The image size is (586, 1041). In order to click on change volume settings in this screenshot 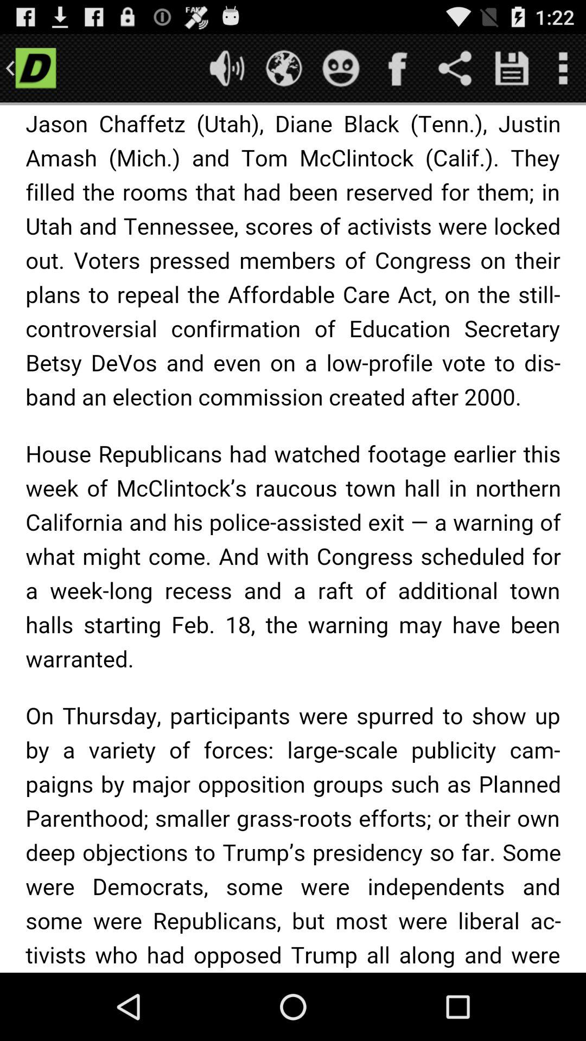, I will do `click(227, 68)`.